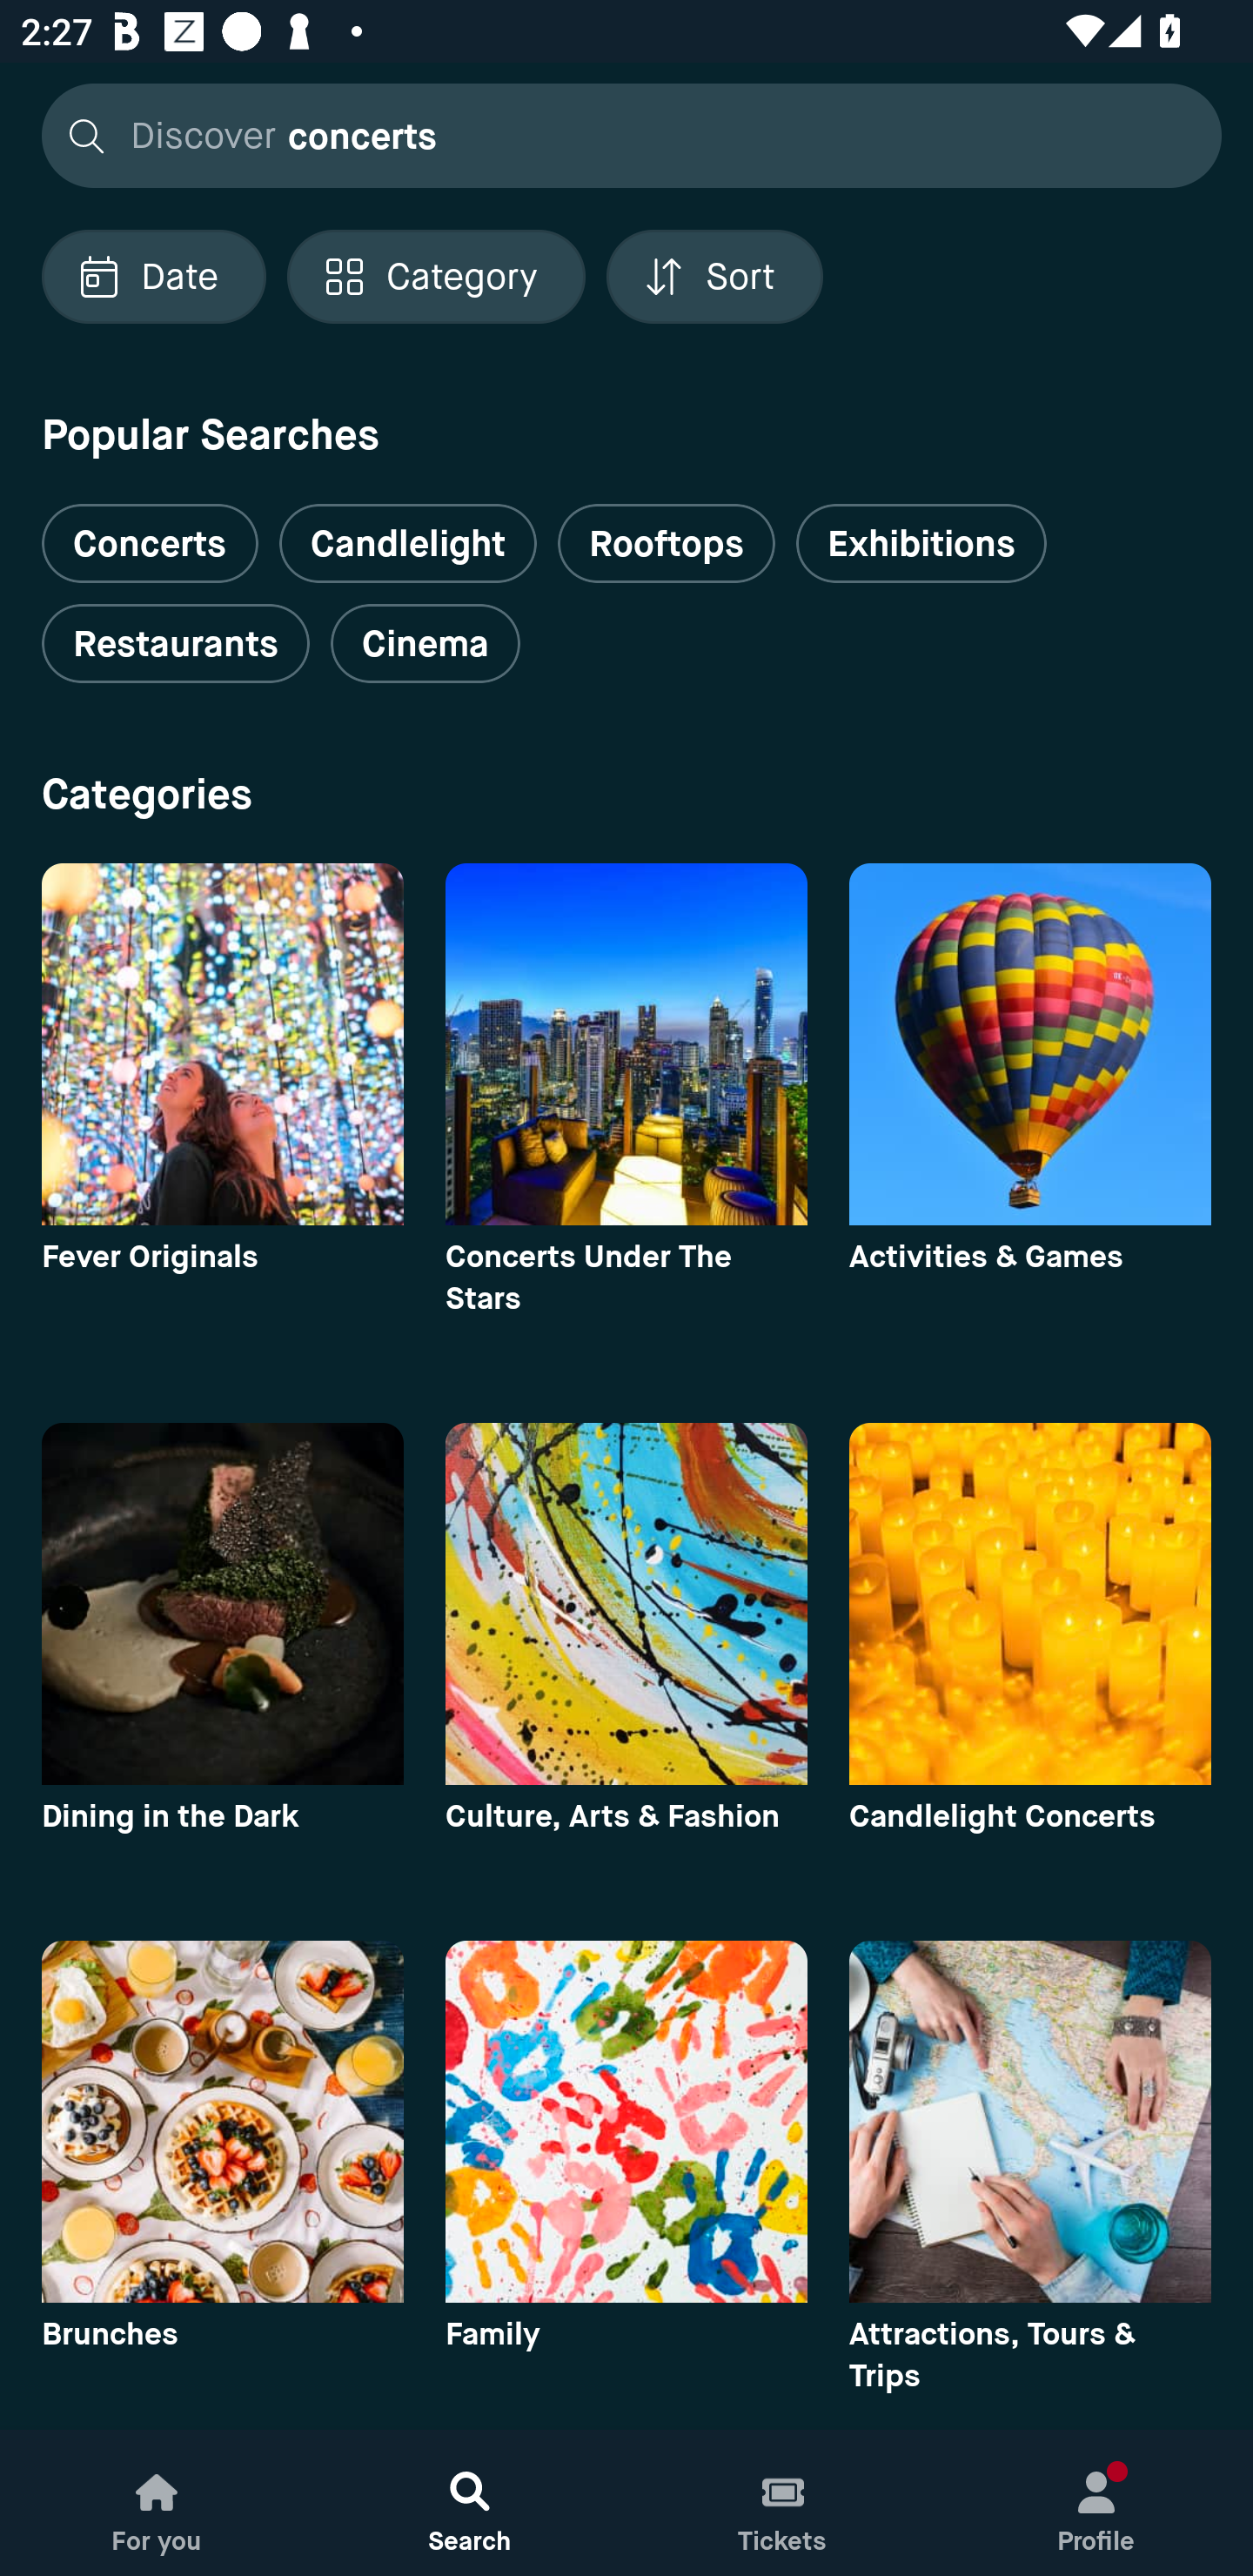 The image size is (1253, 2576). I want to click on Concerts, so click(150, 531).